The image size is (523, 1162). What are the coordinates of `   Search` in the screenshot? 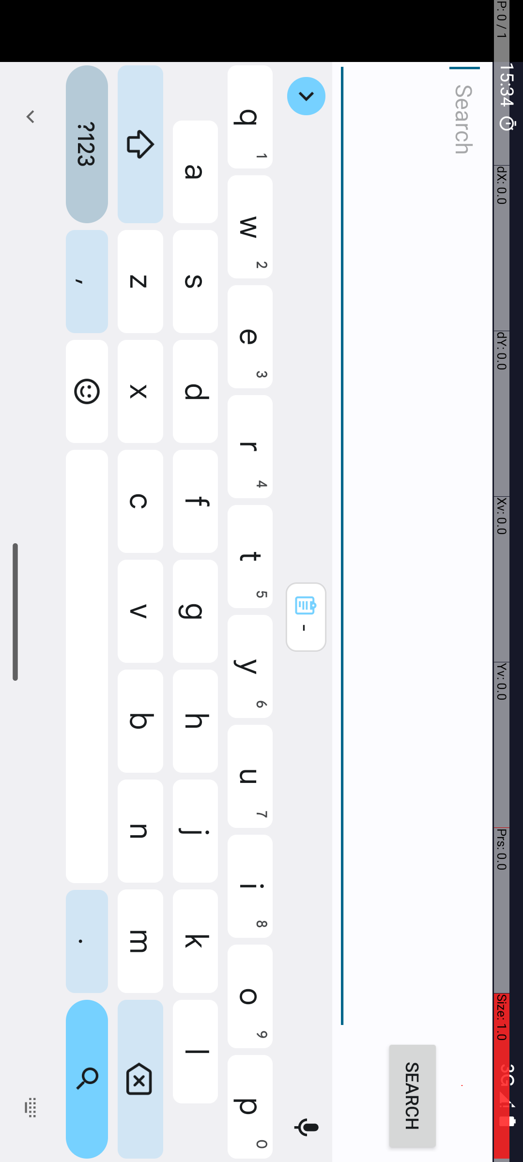 It's located at (546, 110).